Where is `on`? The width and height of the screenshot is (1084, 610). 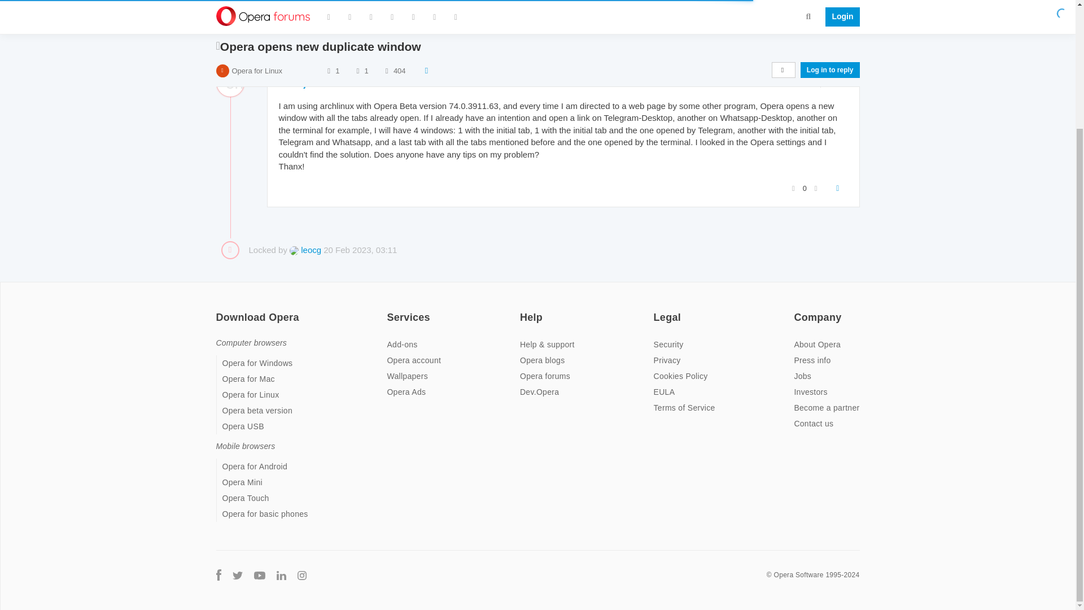
on is located at coordinates (657, 310).